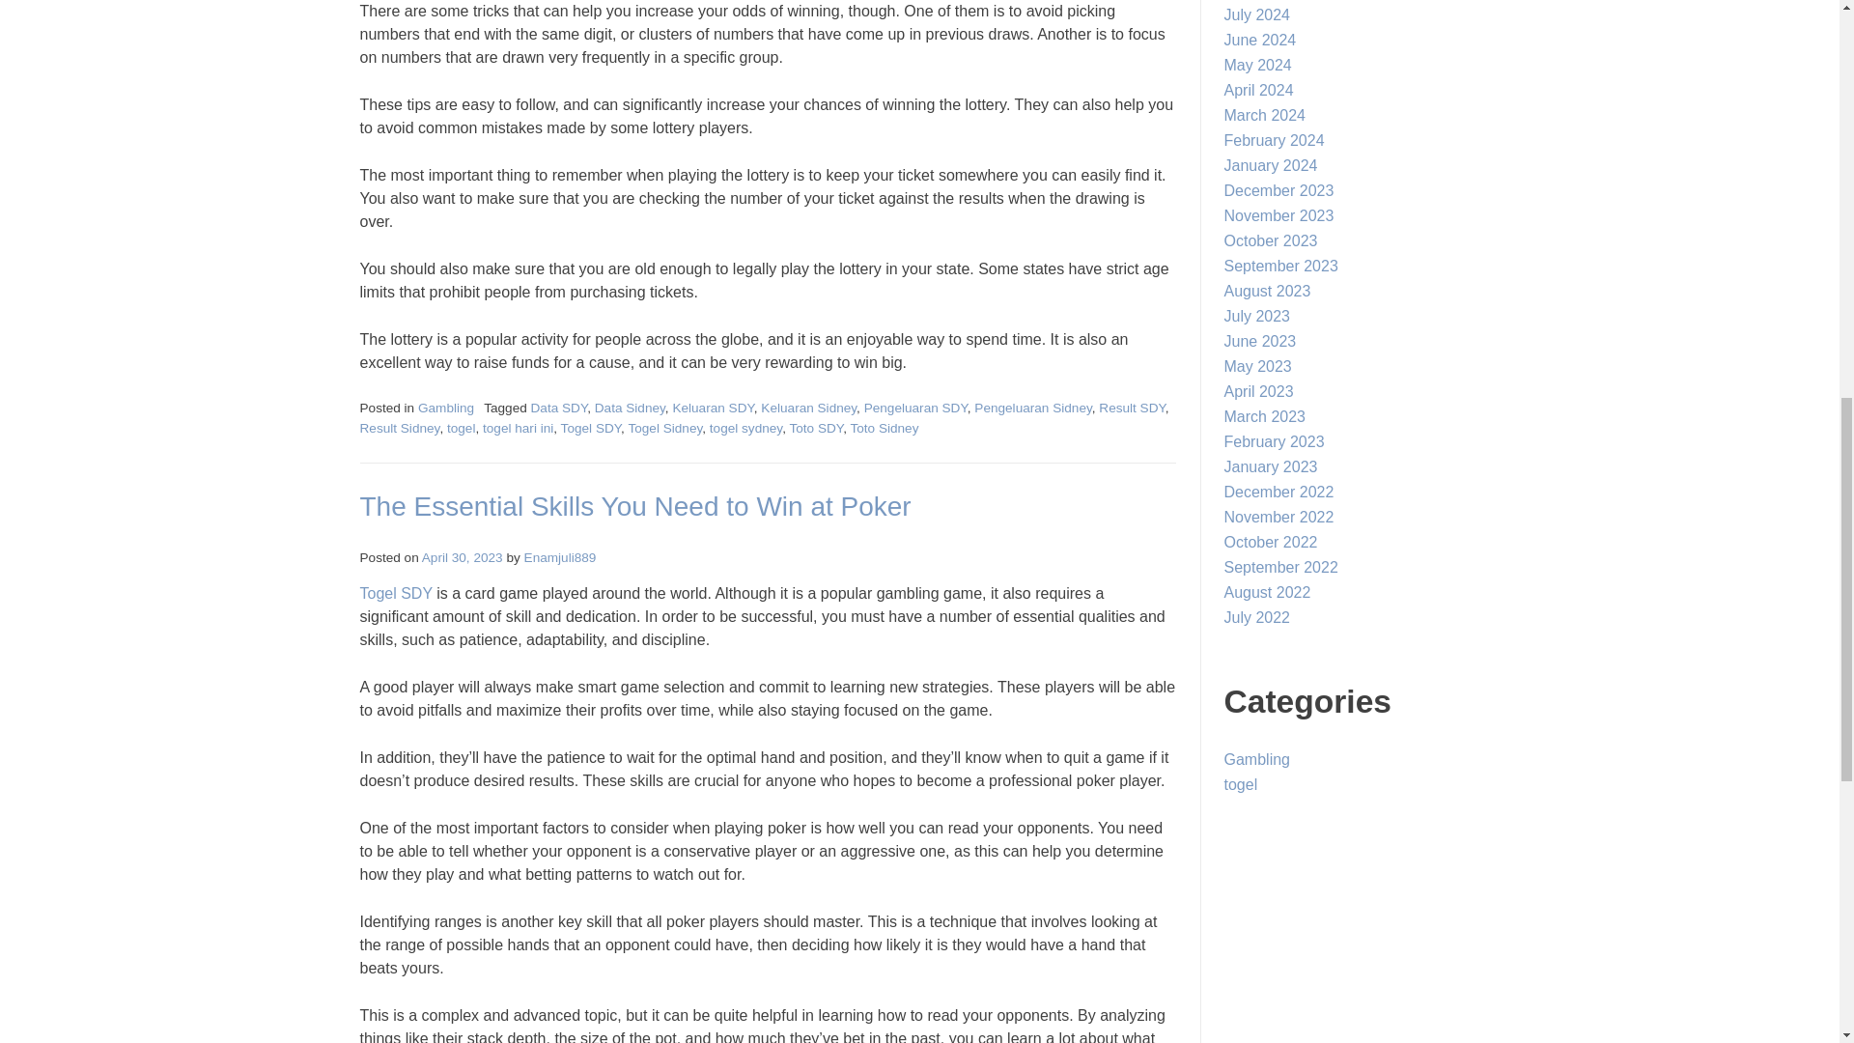  What do you see at coordinates (808, 408) in the screenshot?
I see `Keluaran Sidney` at bounding box center [808, 408].